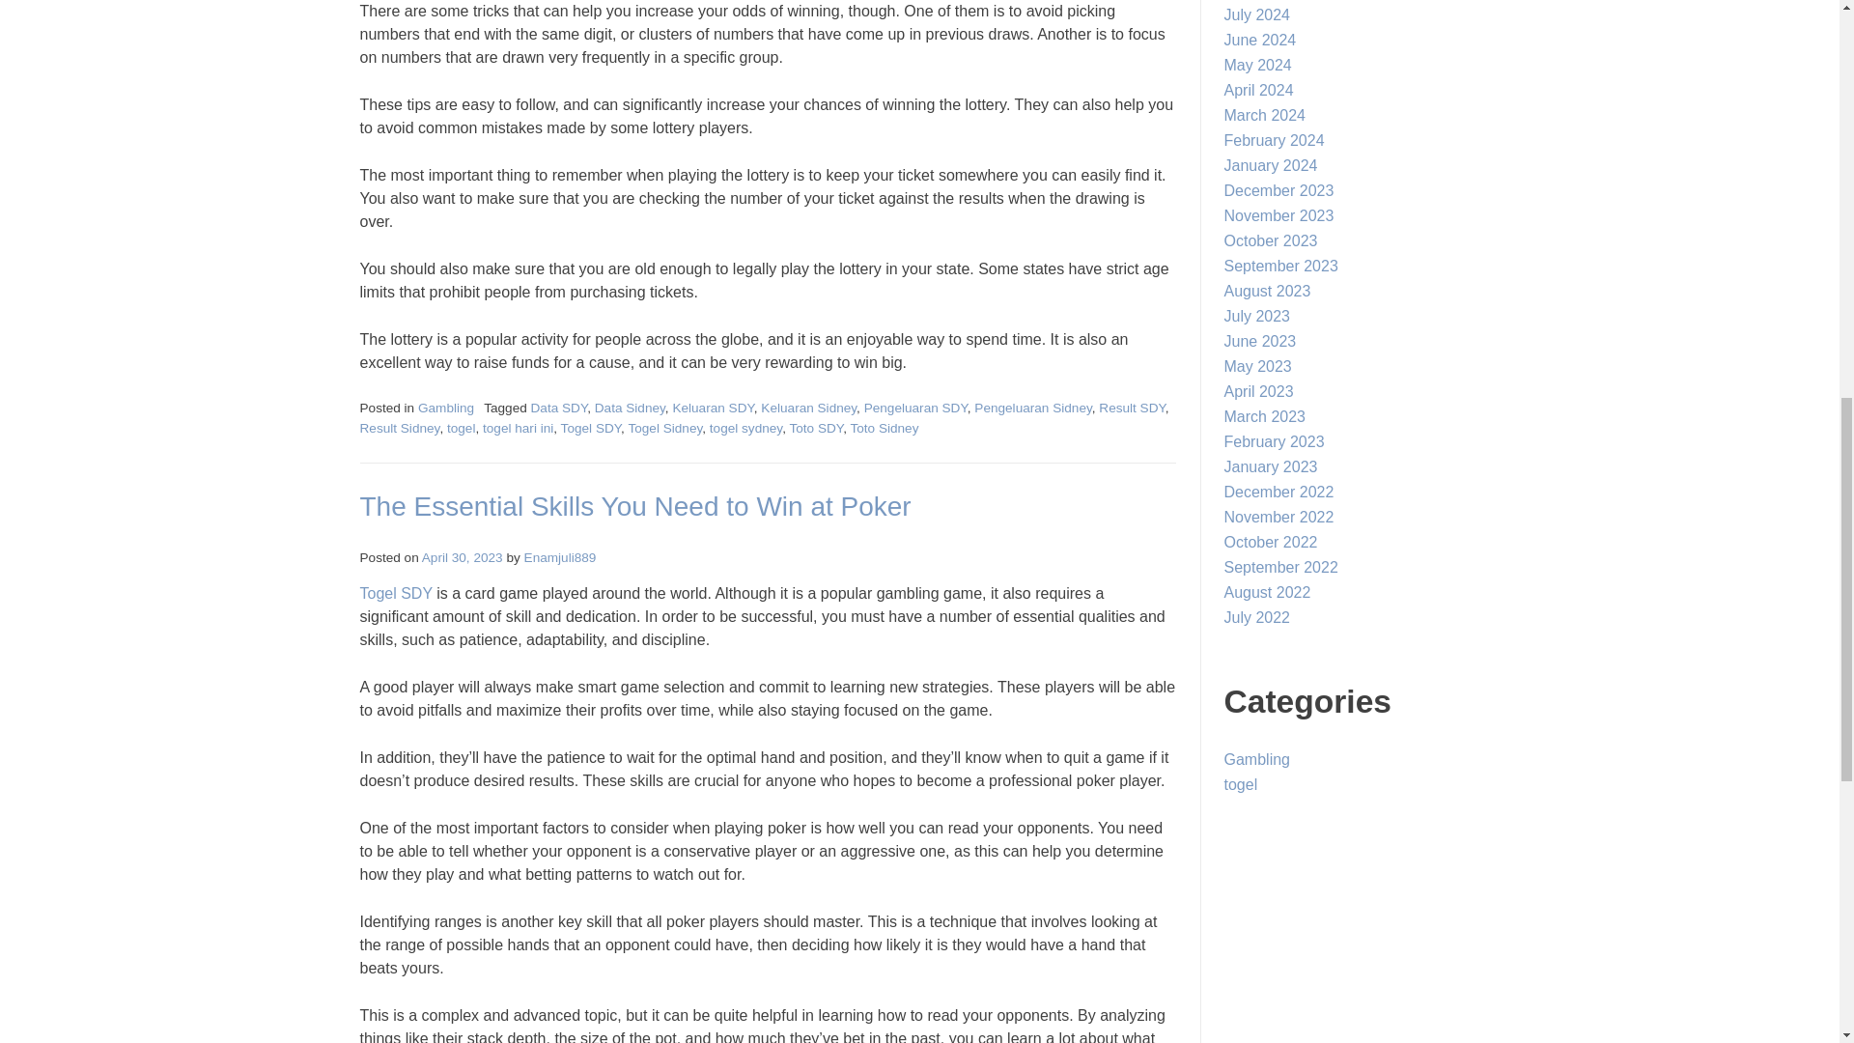  What do you see at coordinates (808, 408) in the screenshot?
I see `Keluaran Sidney` at bounding box center [808, 408].